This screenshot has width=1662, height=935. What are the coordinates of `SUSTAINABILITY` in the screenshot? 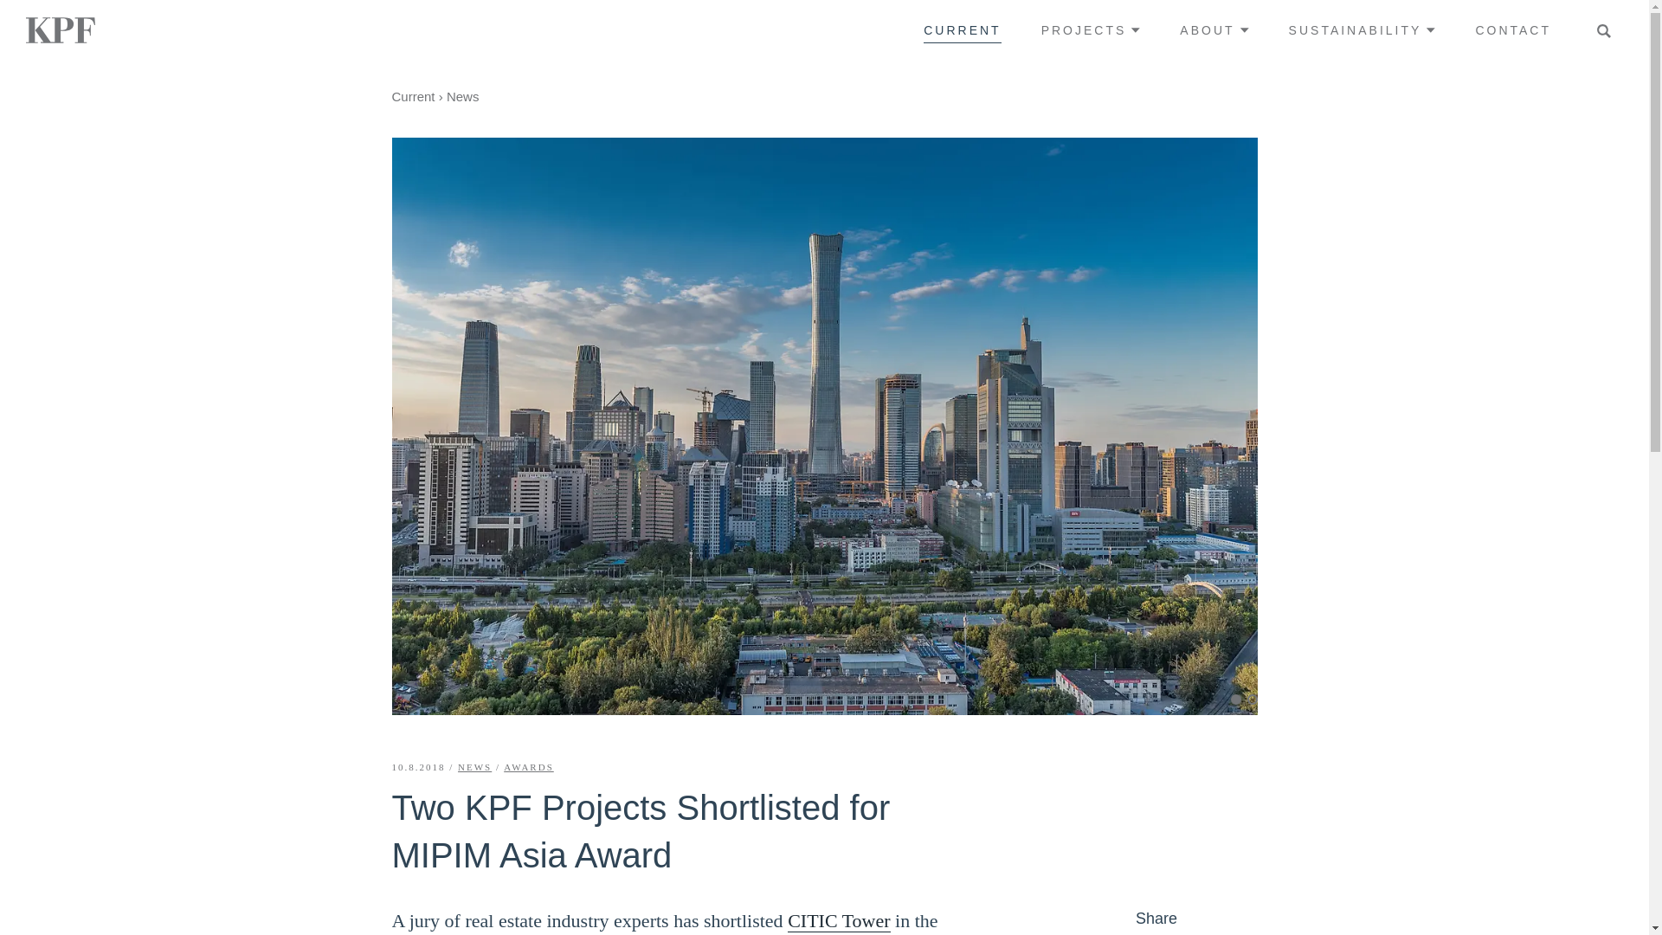 It's located at (1362, 29).